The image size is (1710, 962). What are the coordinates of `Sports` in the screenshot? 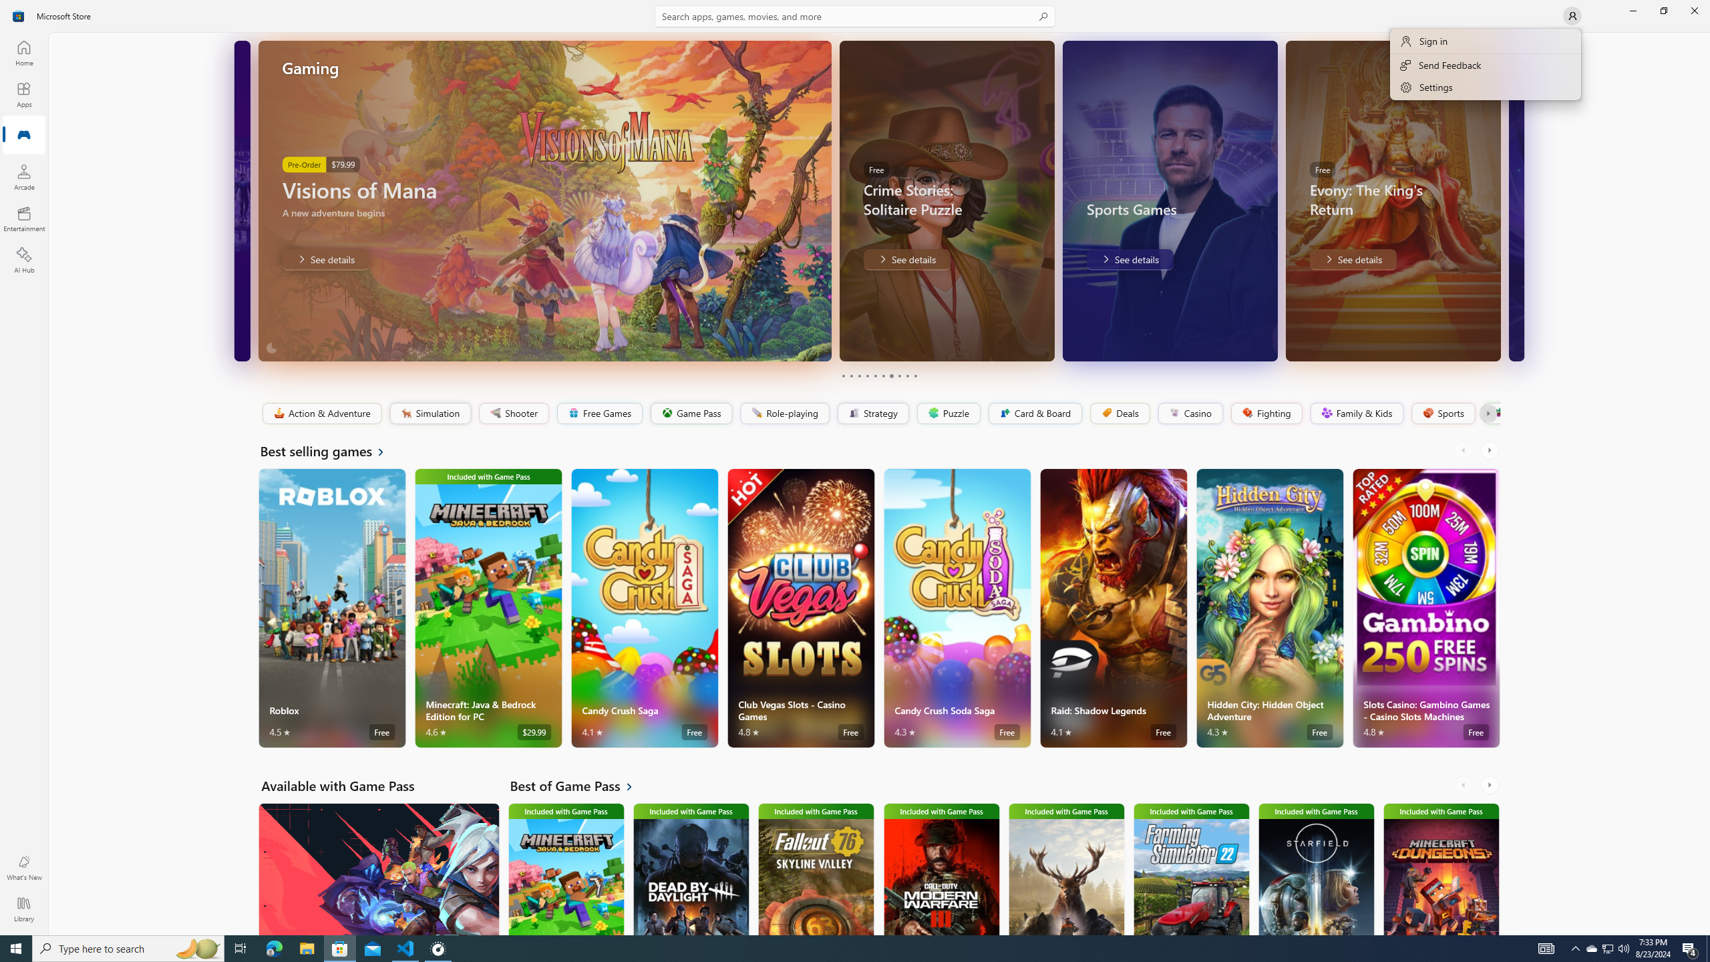 It's located at (1442, 414).